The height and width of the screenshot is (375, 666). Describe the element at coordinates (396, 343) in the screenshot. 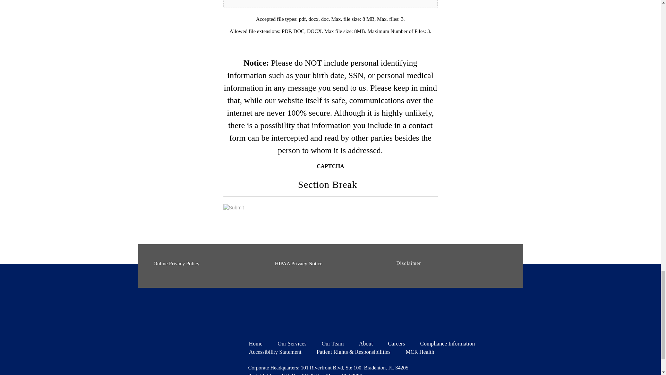

I see `Careers` at that location.